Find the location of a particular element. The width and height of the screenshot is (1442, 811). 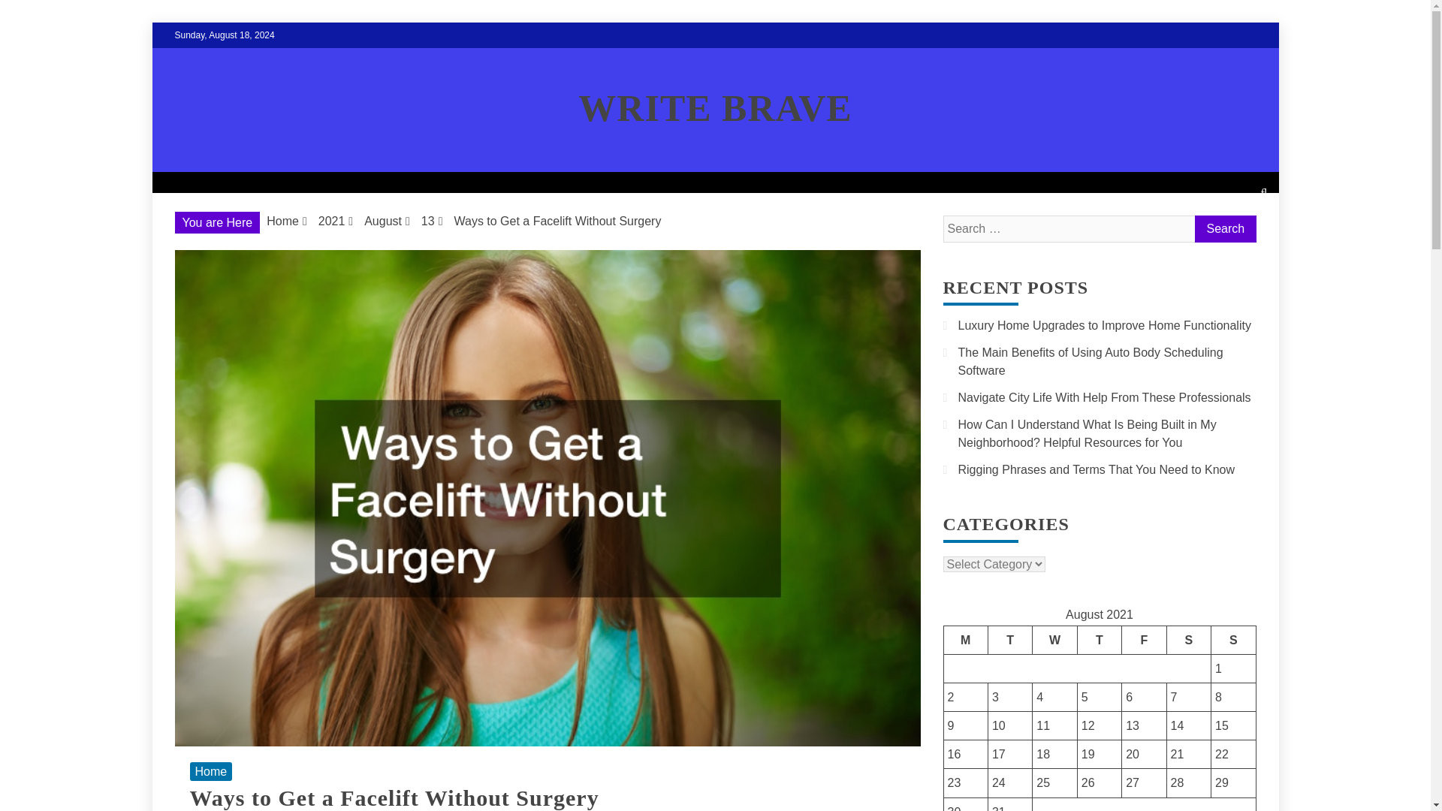

Thursday is located at coordinates (1100, 639).